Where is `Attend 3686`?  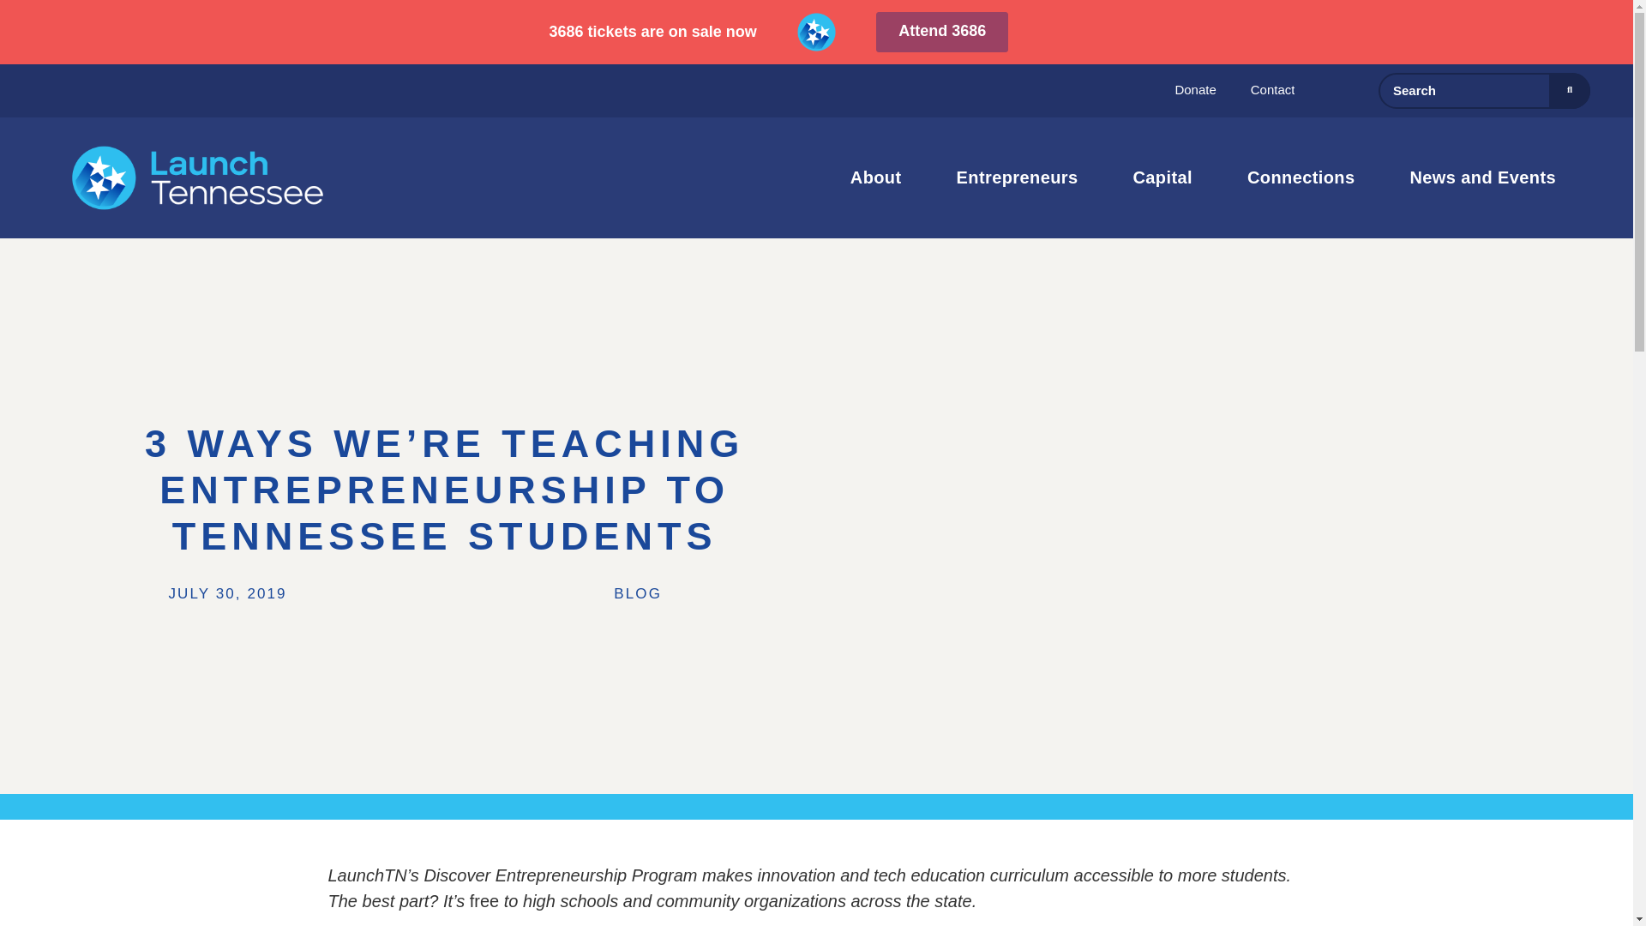
Attend 3686 is located at coordinates (941, 32).